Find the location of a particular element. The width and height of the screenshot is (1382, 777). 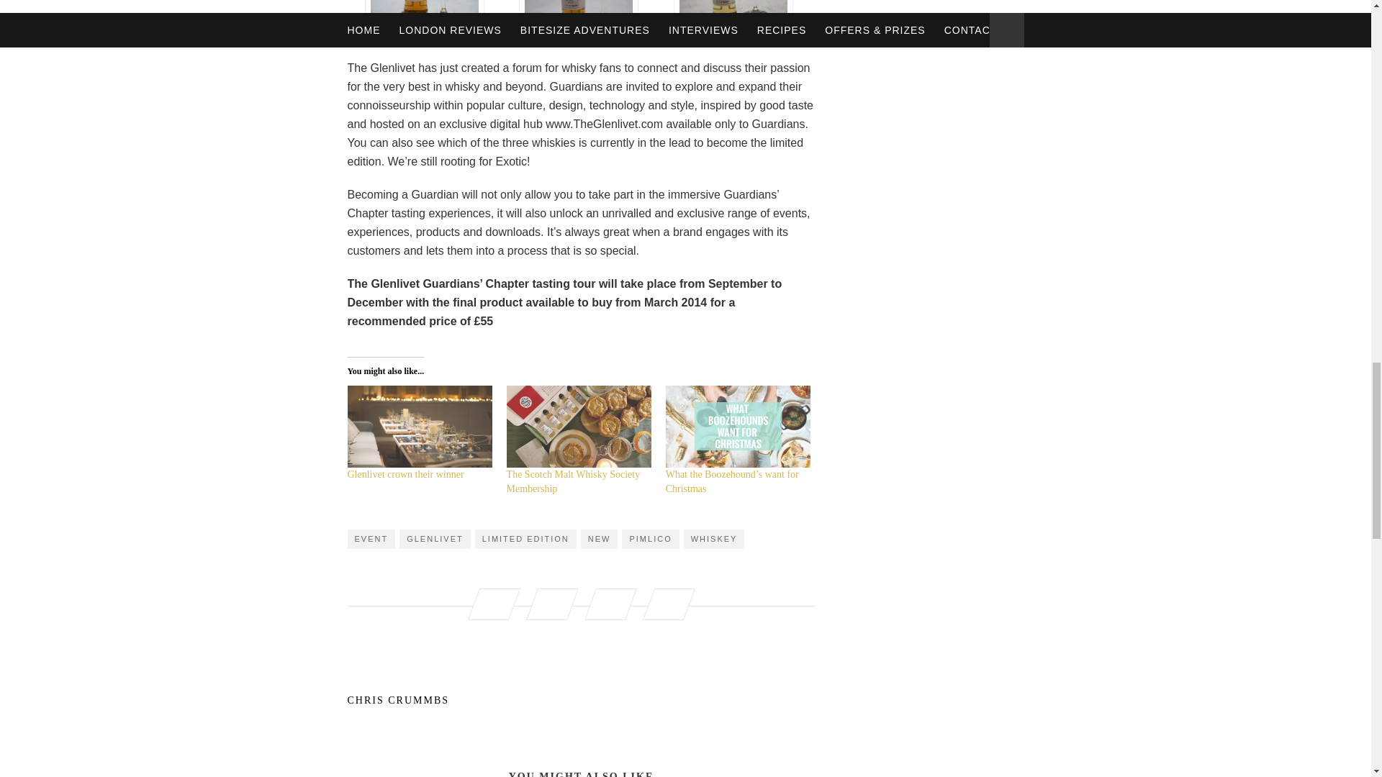

The Scotch Malt Whisky Society Membership is located at coordinates (574, 481).